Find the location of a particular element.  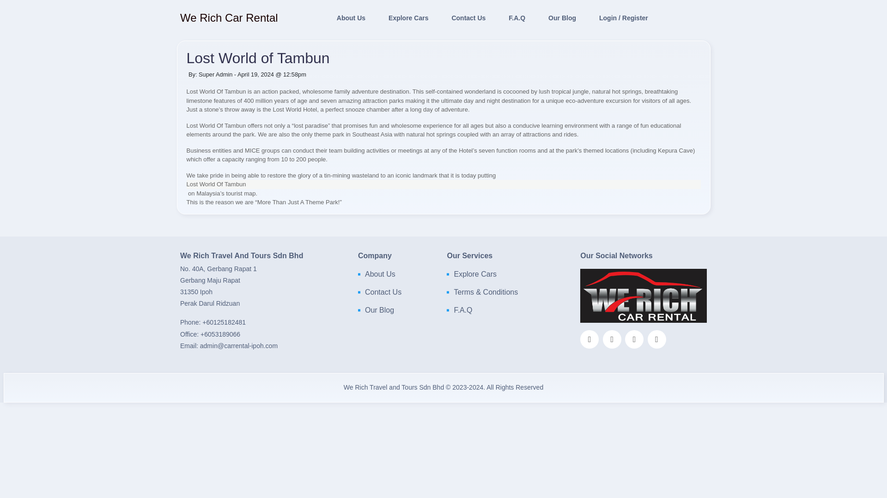

Contact Us is located at coordinates (468, 18).